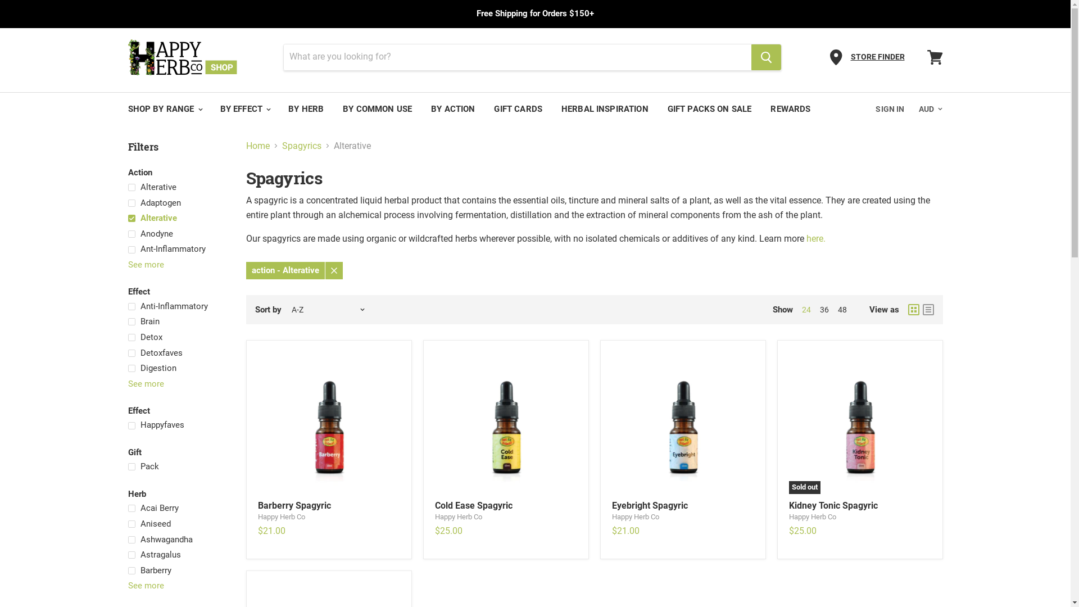 The image size is (1079, 607). I want to click on Barberry, so click(179, 570).